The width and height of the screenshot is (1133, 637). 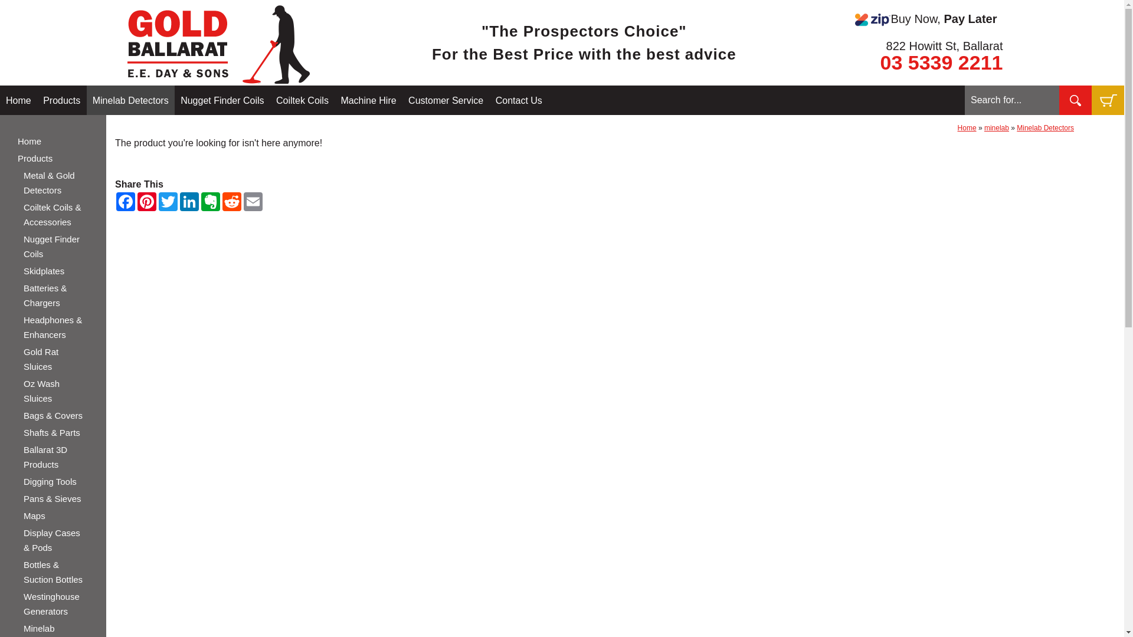 I want to click on Minelab Detectors, so click(x=131, y=100).